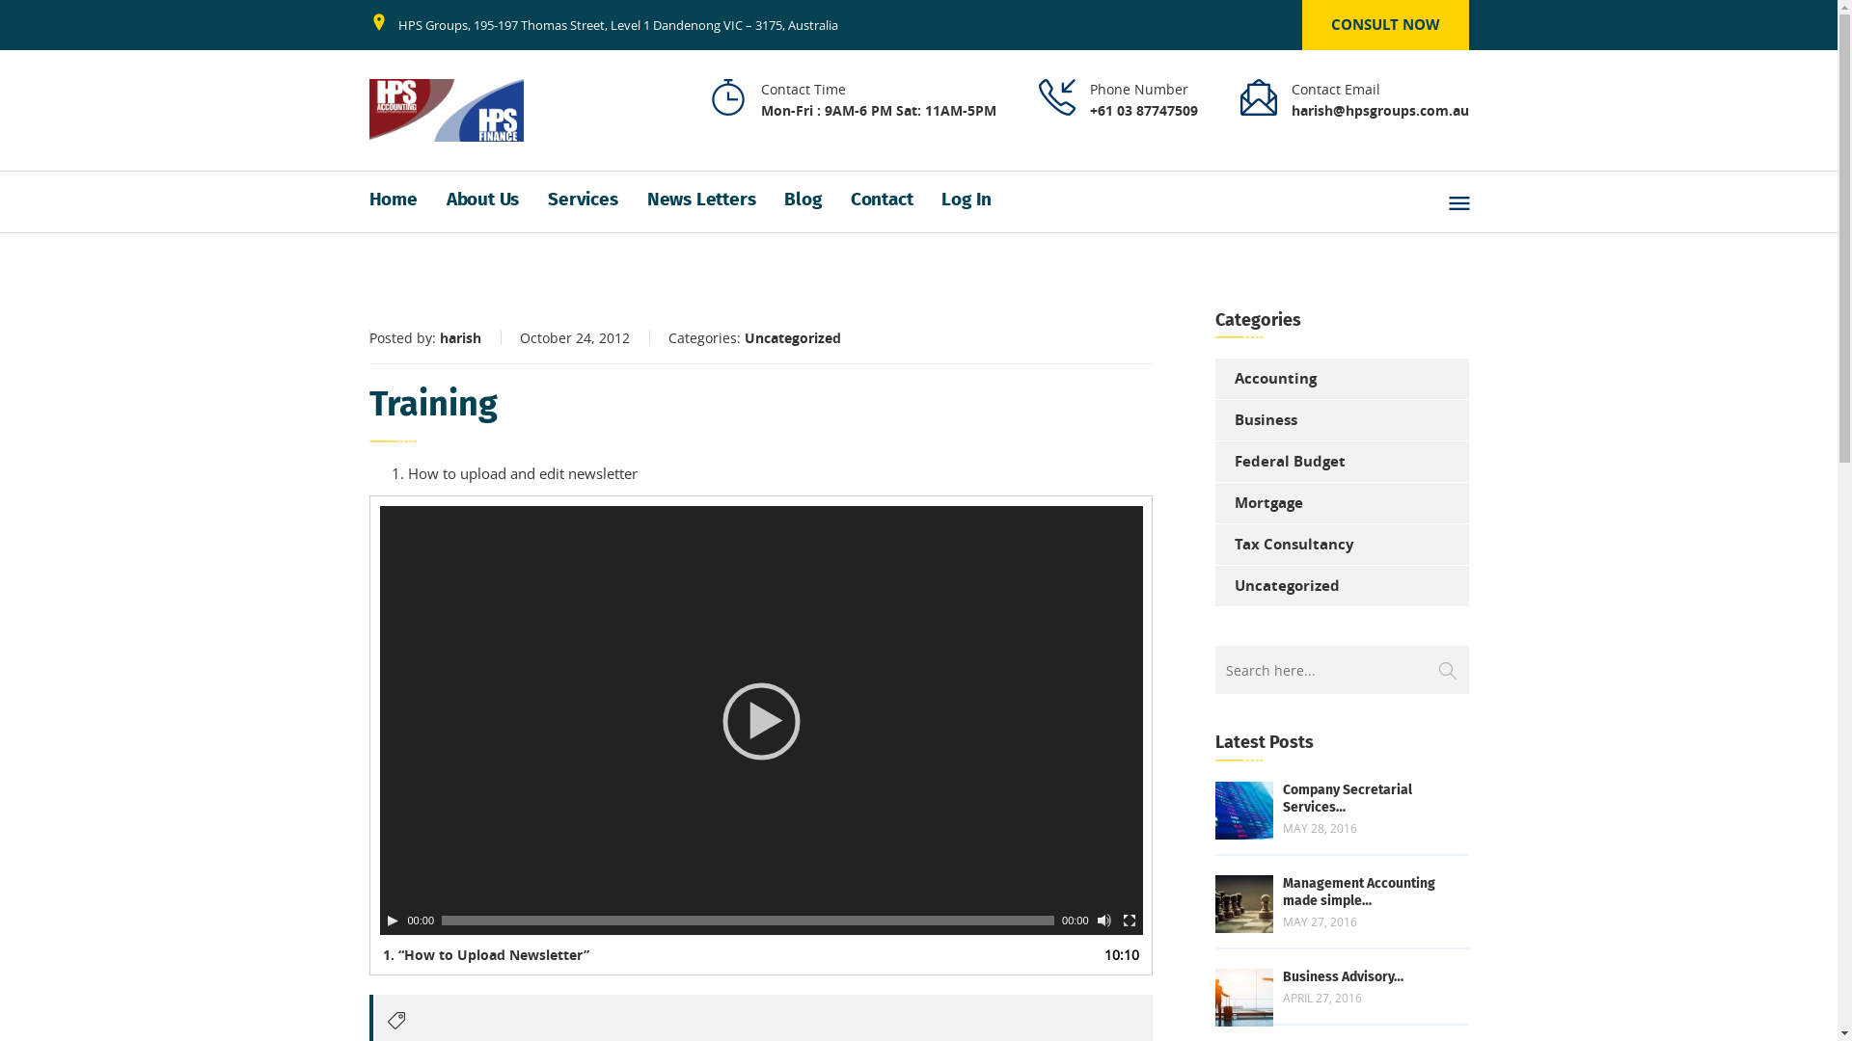 The width and height of the screenshot is (1852, 1041). I want to click on About Us, so click(498, 200).